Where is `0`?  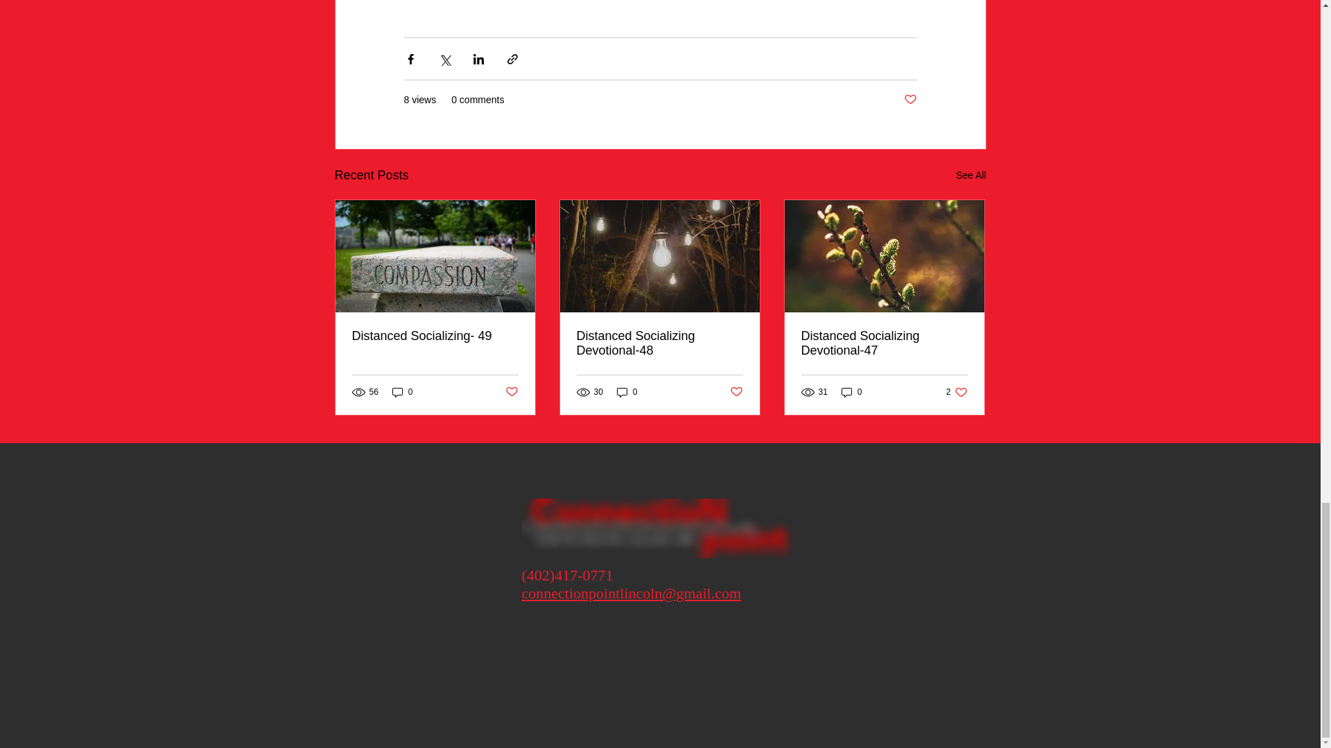
0 is located at coordinates (627, 391).